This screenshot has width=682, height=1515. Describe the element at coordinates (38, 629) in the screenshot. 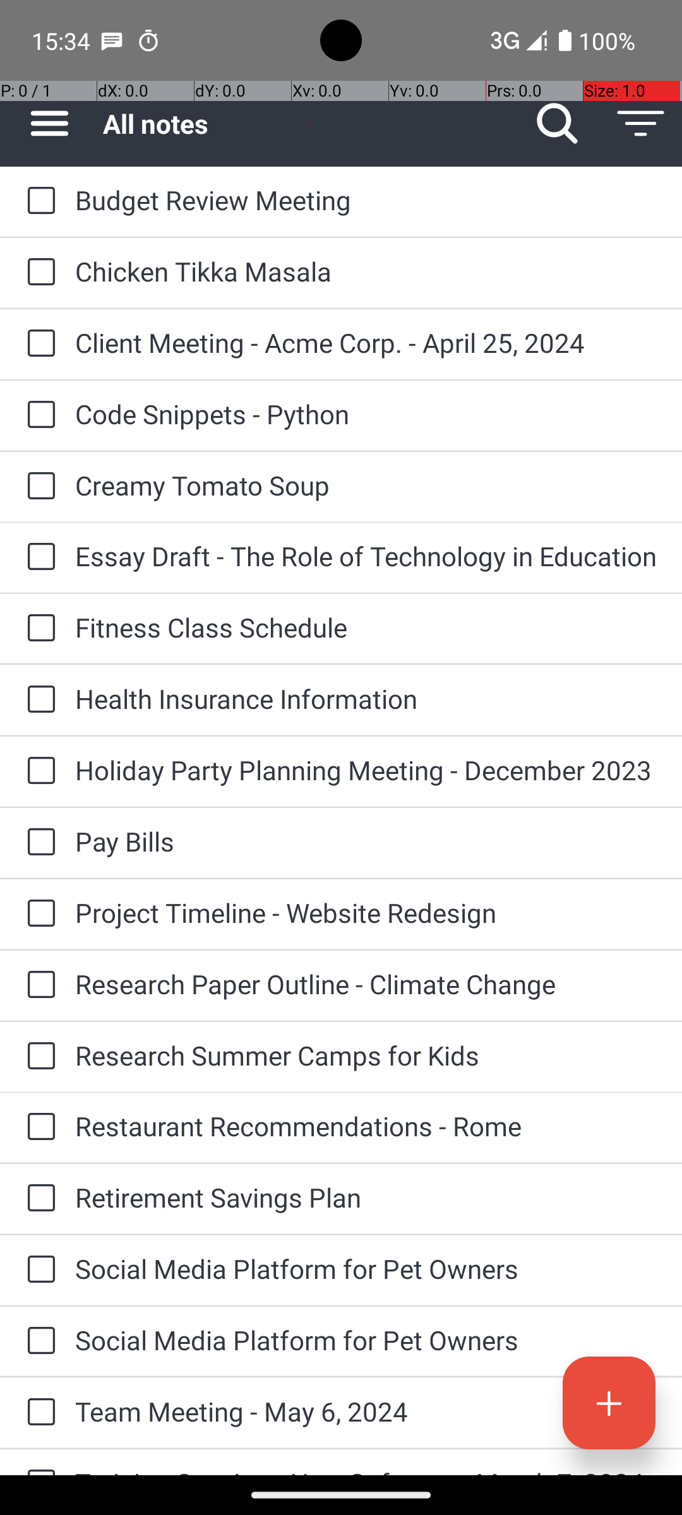

I see `to-do: Fitness Class Schedule` at that location.